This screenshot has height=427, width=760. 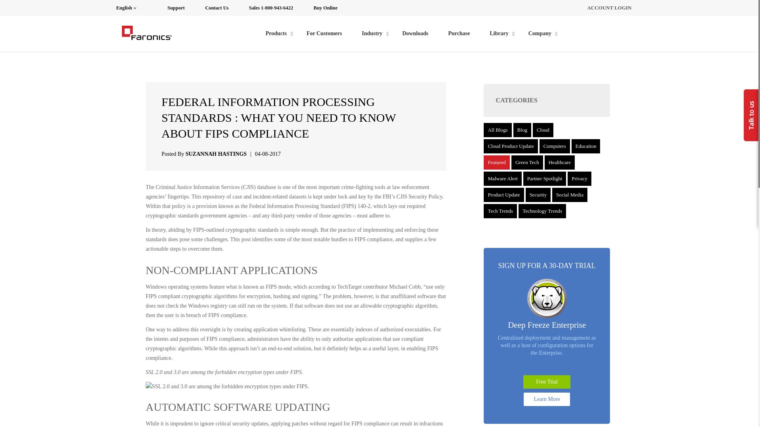 What do you see at coordinates (131, 8) in the screenshot?
I see `Change Language` at bounding box center [131, 8].